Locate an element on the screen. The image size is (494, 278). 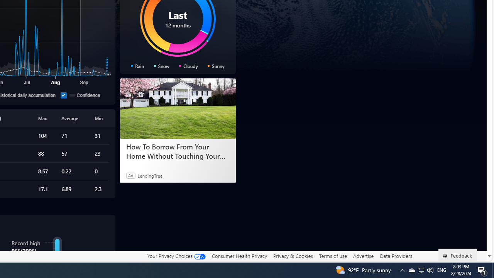
Terms of use is located at coordinates (333, 256).